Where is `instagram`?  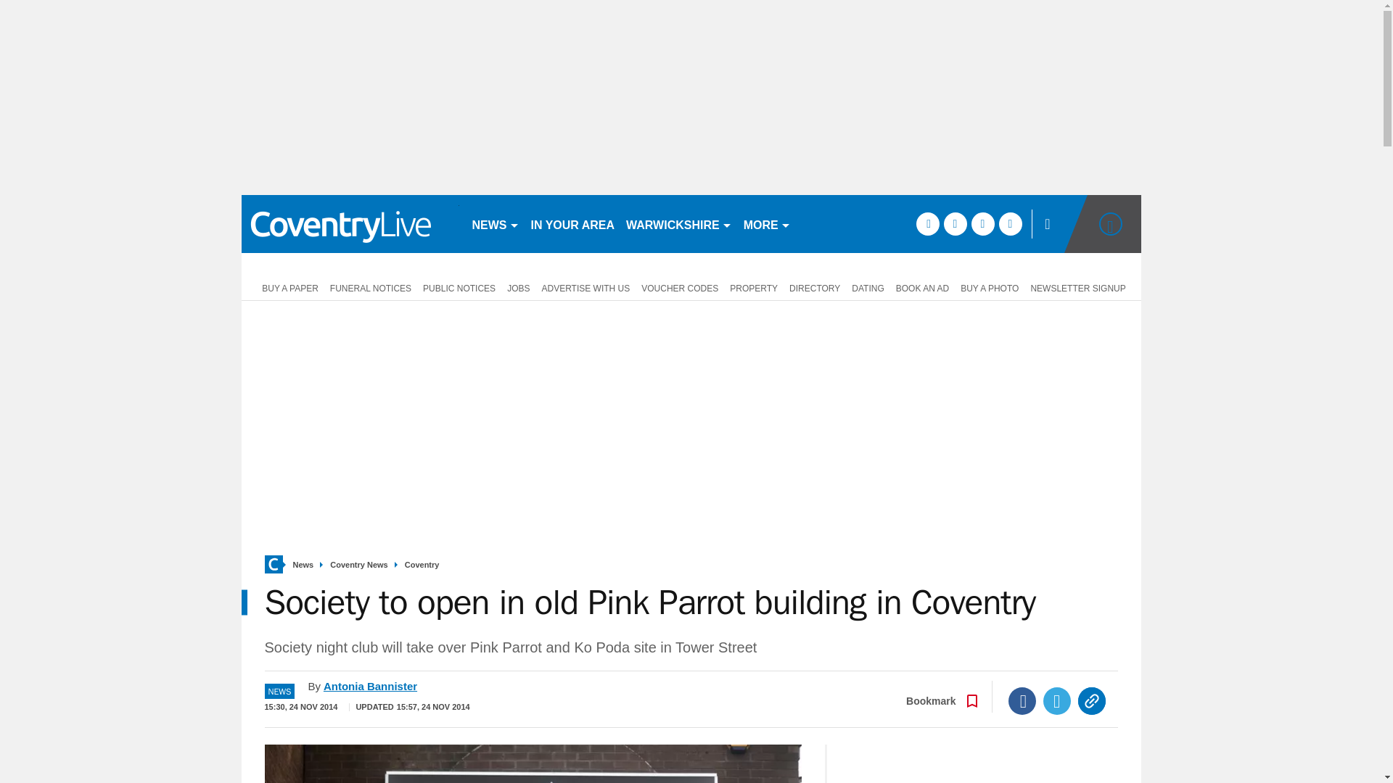
instagram is located at coordinates (1010, 223).